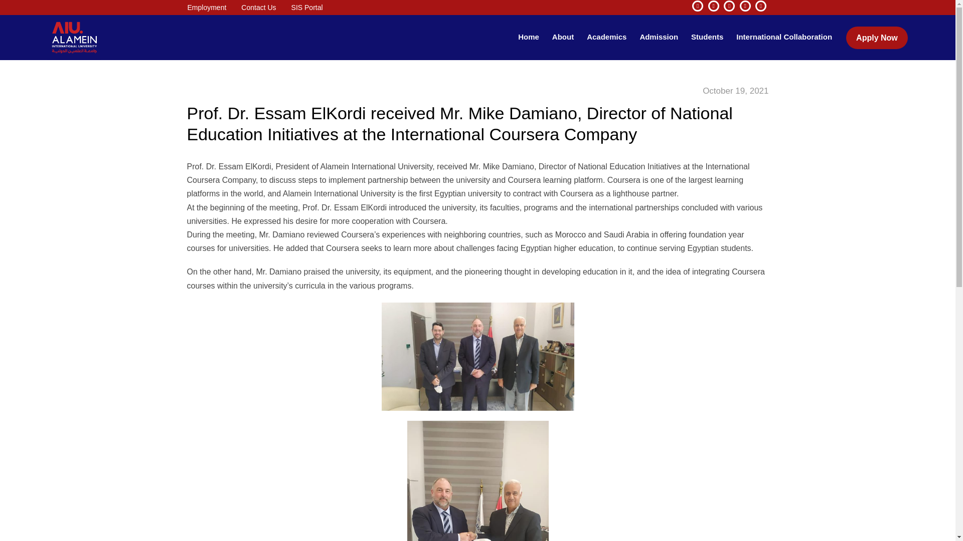  What do you see at coordinates (207, 8) in the screenshot?
I see `Employment` at bounding box center [207, 8].